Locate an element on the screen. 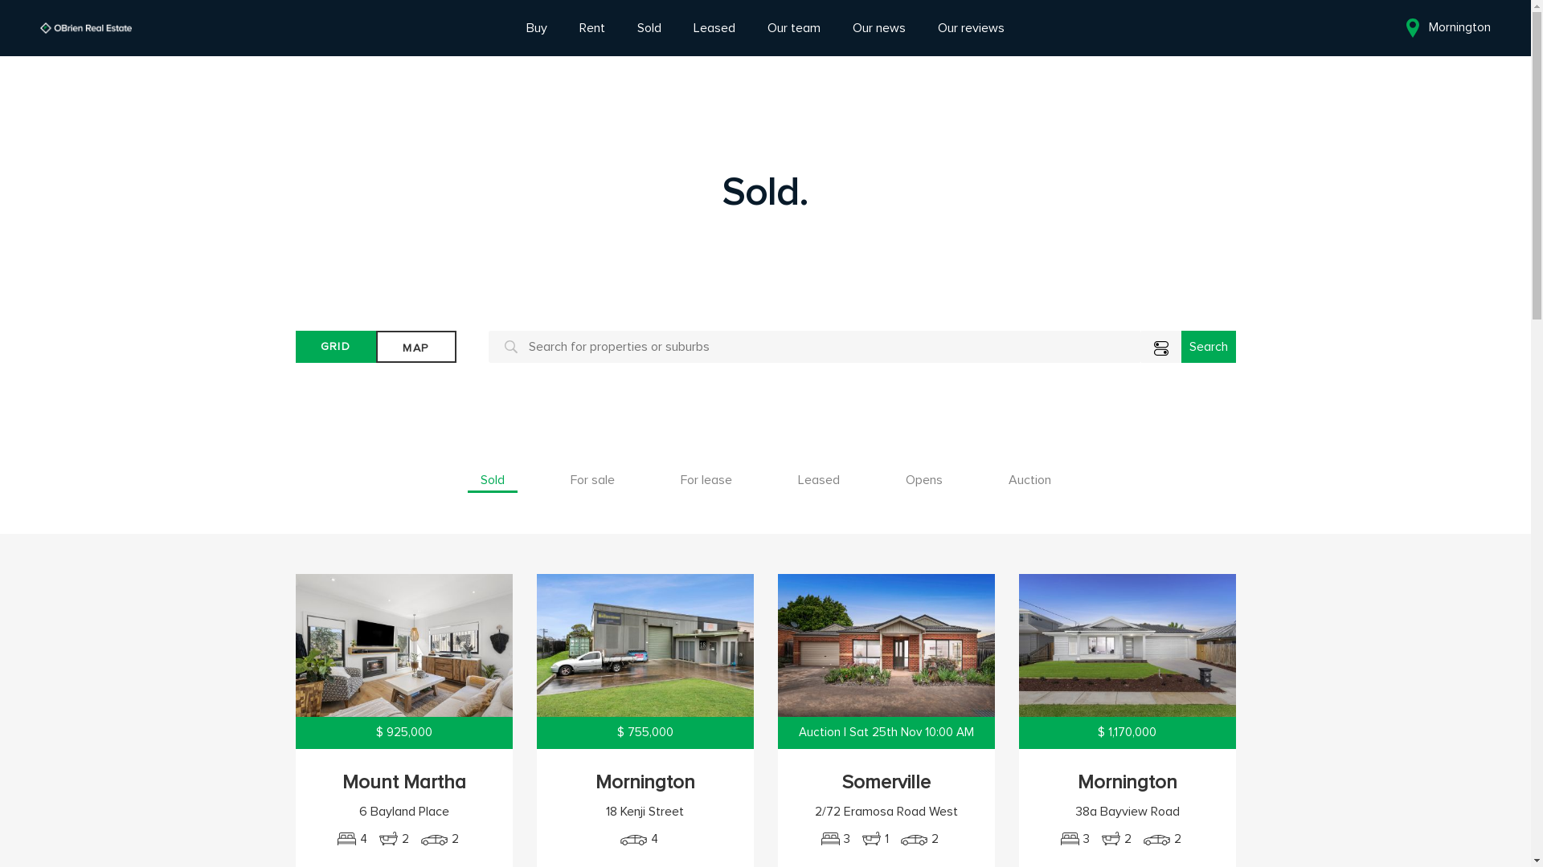 The width and height of the screenshot is (1543, 867). For sale is located at coordinates (593, 480).